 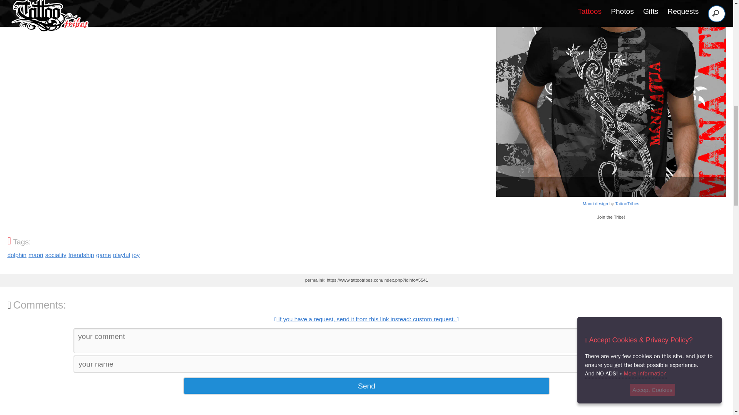 What do you see at coordinates (103, 254) in the screenshot?
I see `Send` at bounding box center [103, 254].